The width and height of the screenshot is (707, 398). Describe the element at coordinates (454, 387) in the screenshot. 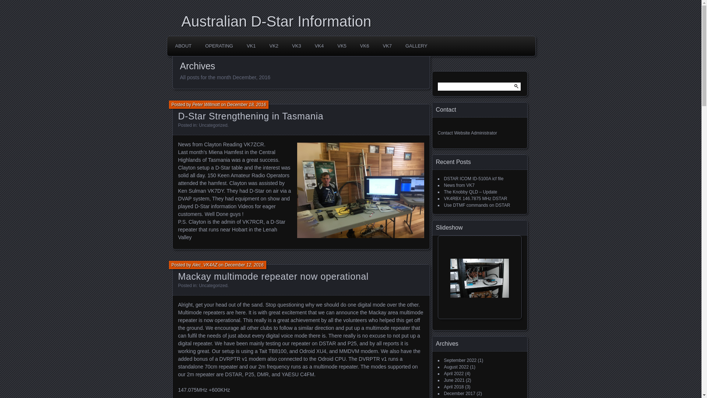

I see `April 2018` at that location.